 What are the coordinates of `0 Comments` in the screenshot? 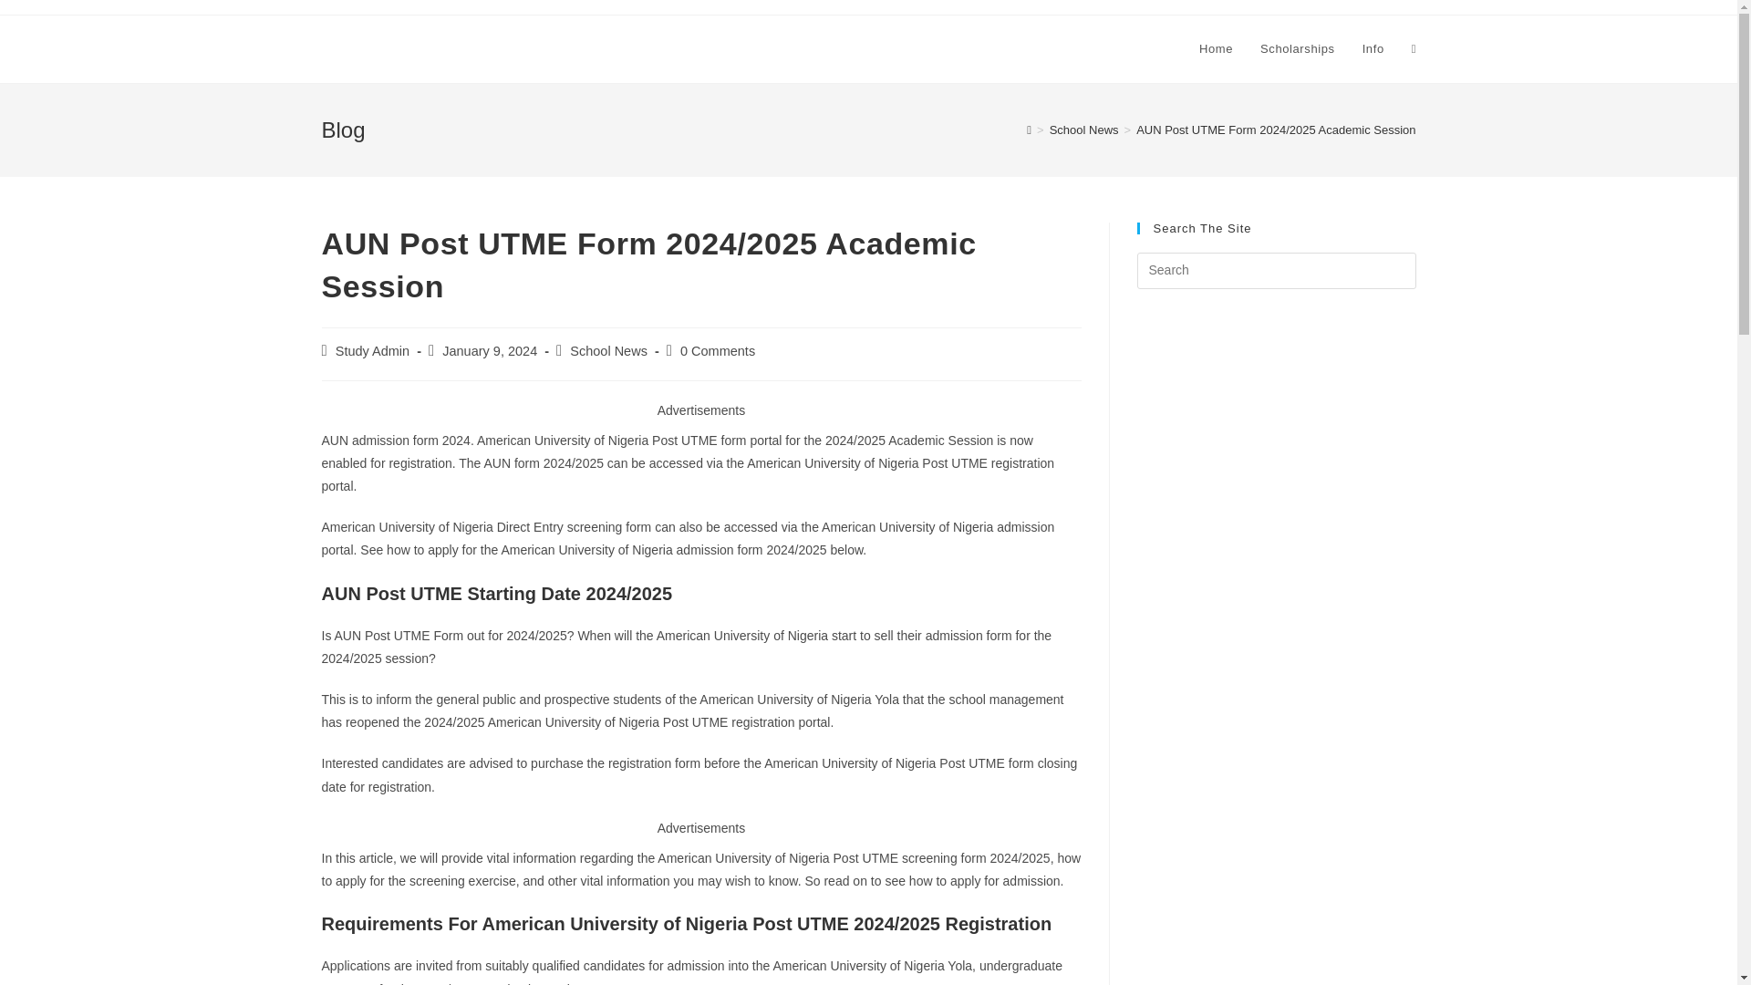 It's located at (717, 350).